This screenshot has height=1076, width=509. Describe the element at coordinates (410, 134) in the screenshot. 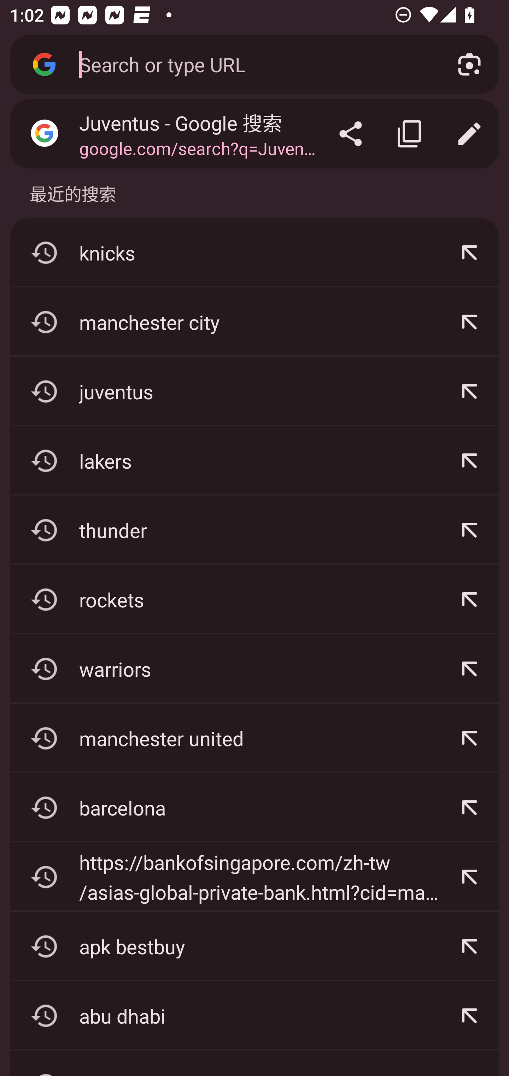

I see `Copy link` at that location.